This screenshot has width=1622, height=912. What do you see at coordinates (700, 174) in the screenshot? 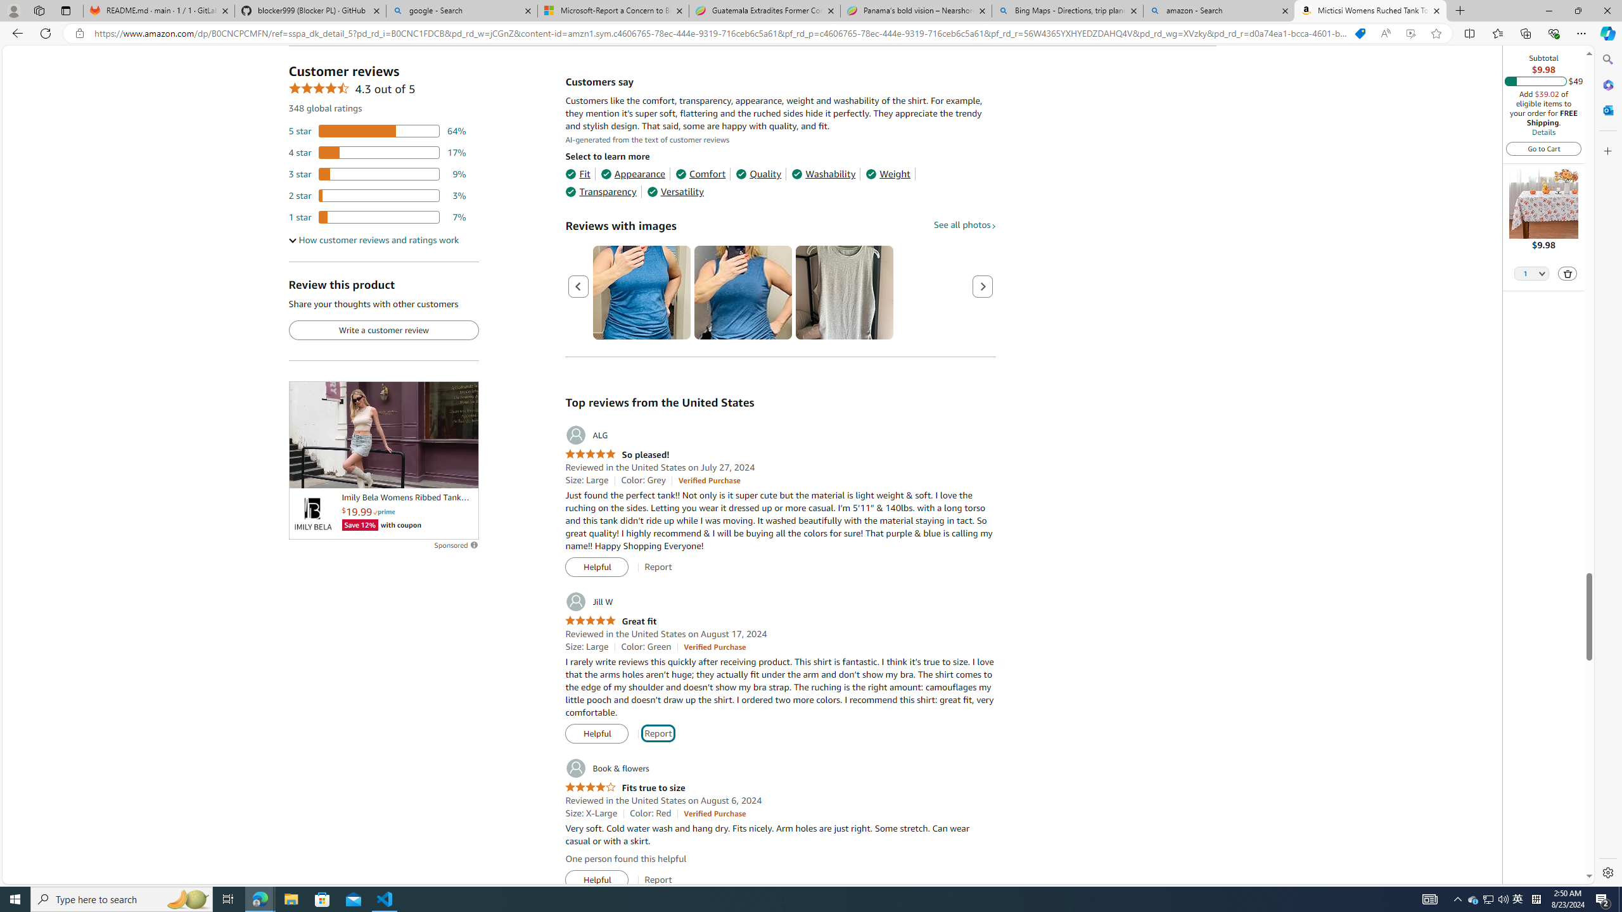
I see `Comfort` at bounding box center [700, 174].